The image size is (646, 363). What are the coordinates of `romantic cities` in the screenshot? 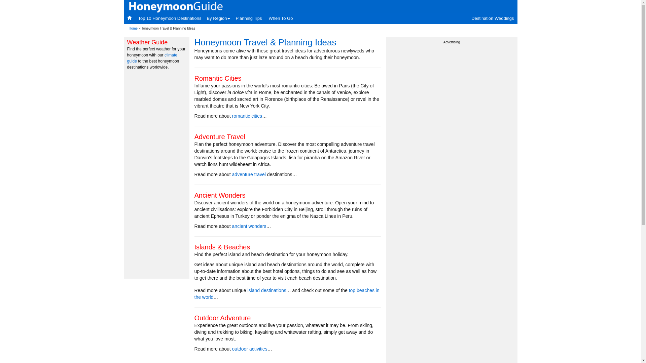 It's located at (247, 116).